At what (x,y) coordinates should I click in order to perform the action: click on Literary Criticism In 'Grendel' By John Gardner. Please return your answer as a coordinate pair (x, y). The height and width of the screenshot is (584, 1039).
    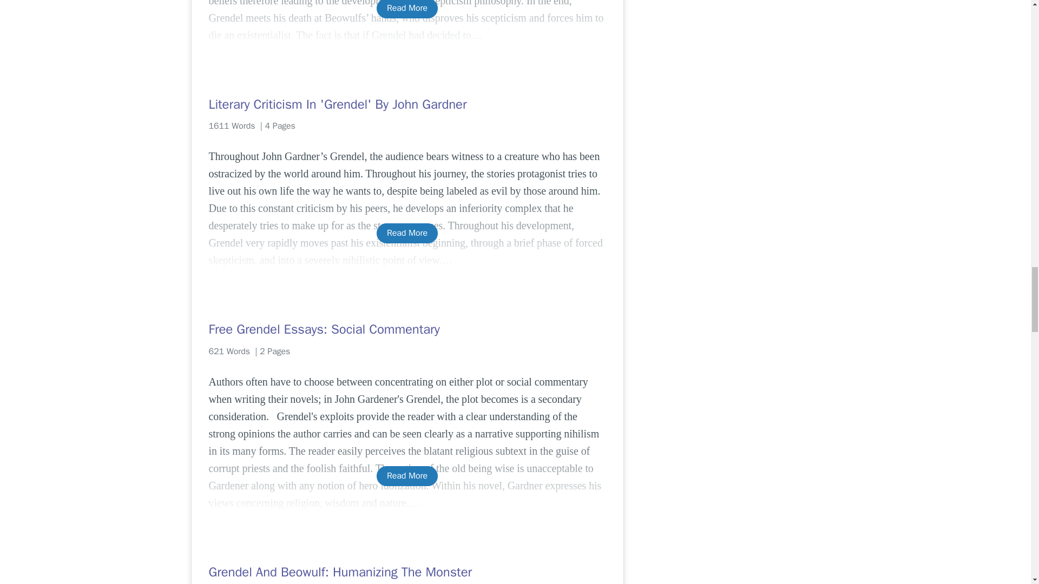
    Looking at the image, I should click on (407, 104).